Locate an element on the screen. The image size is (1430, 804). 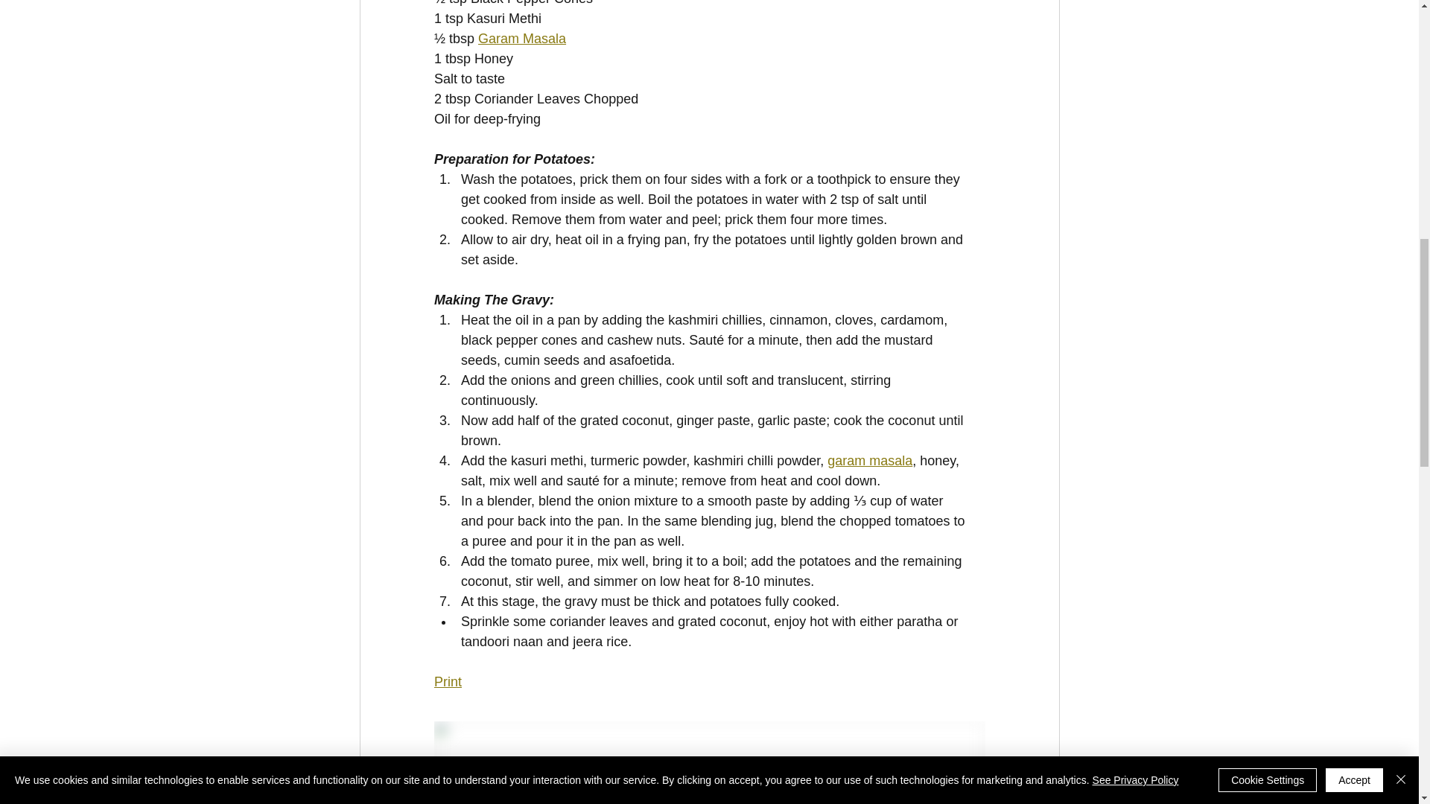
Print is located at coordinates (447, 682).